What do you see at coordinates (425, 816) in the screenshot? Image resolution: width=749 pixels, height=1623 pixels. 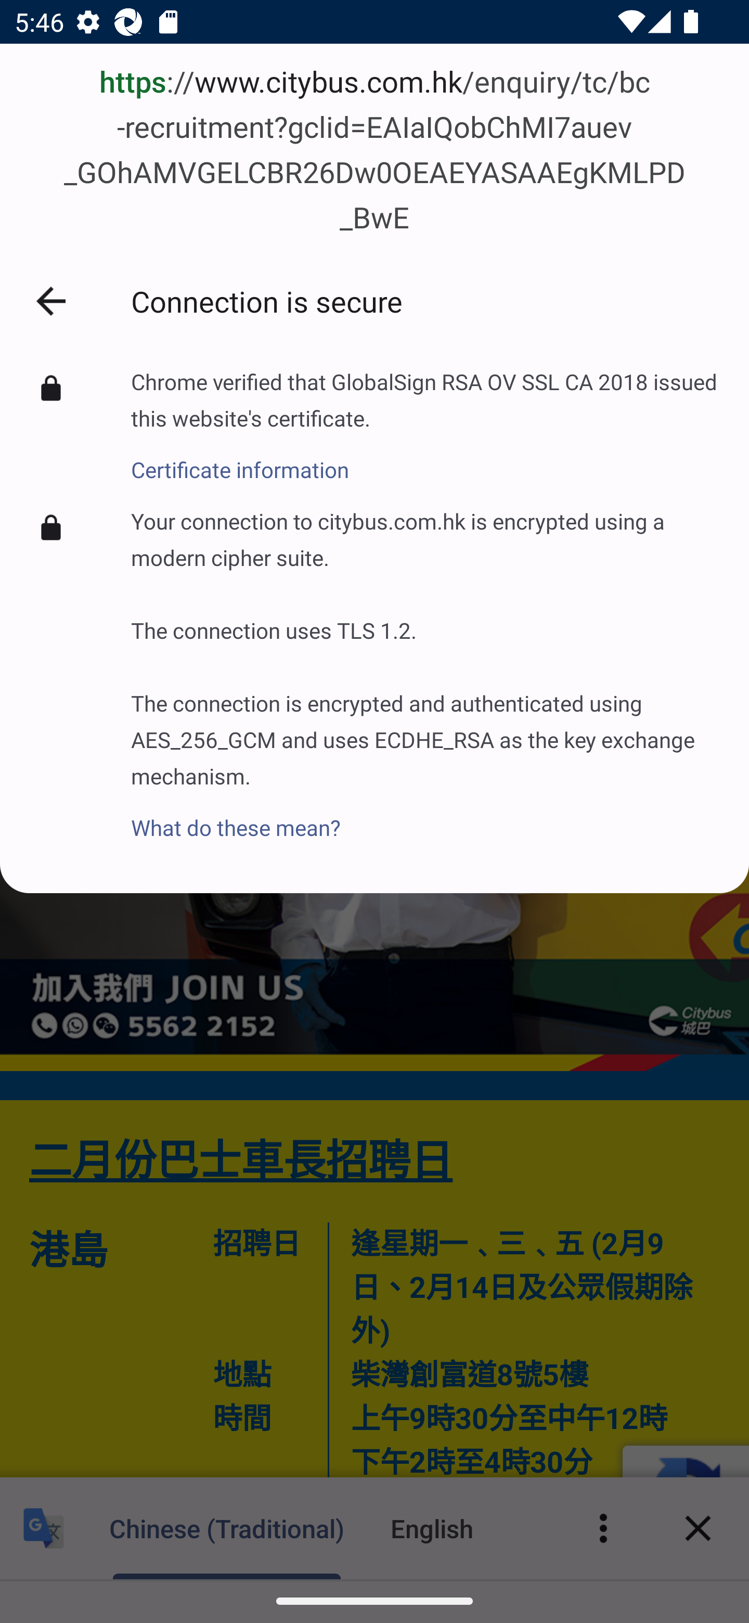 I see `What do these mean?` at bounding box center [425, 816].